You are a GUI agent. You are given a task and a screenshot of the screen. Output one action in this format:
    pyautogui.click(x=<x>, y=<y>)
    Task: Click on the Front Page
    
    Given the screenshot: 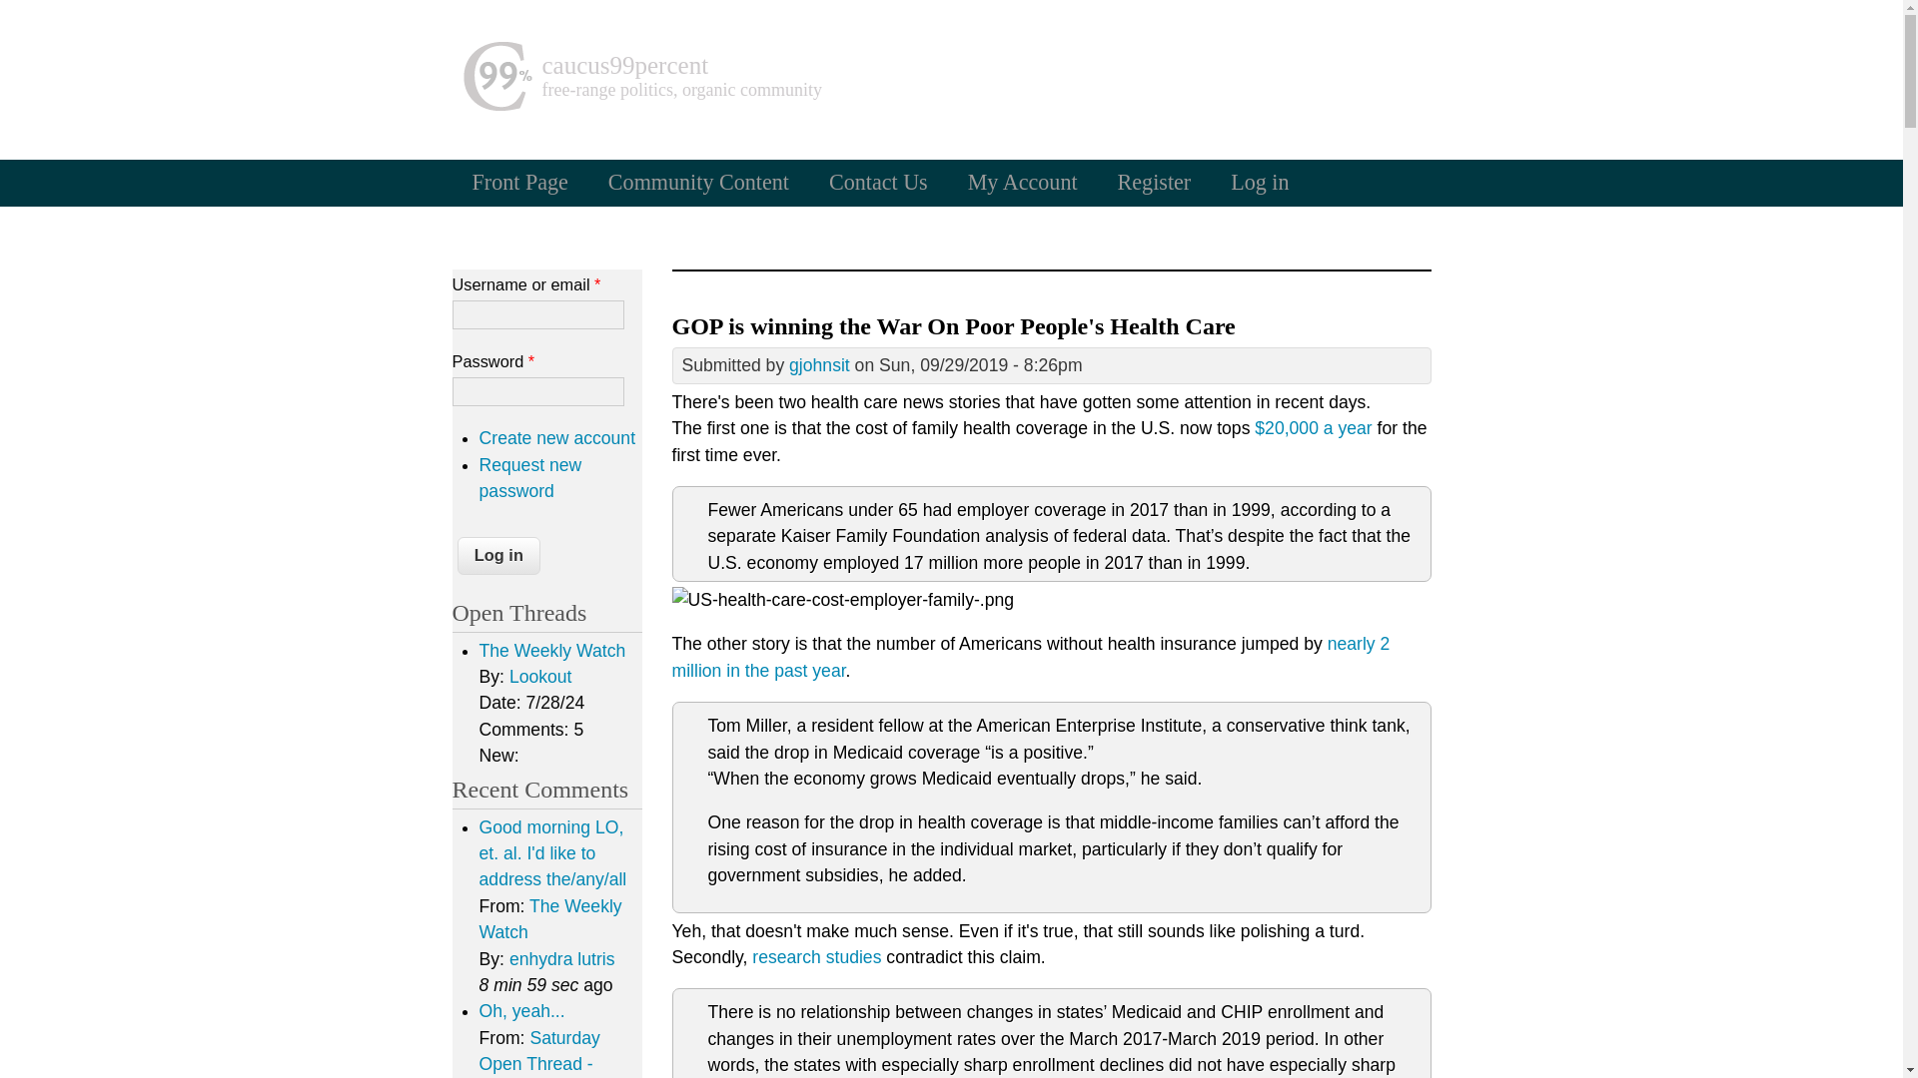 What is the action you would take?
    pyautogui.click(x=518, y=182)
    